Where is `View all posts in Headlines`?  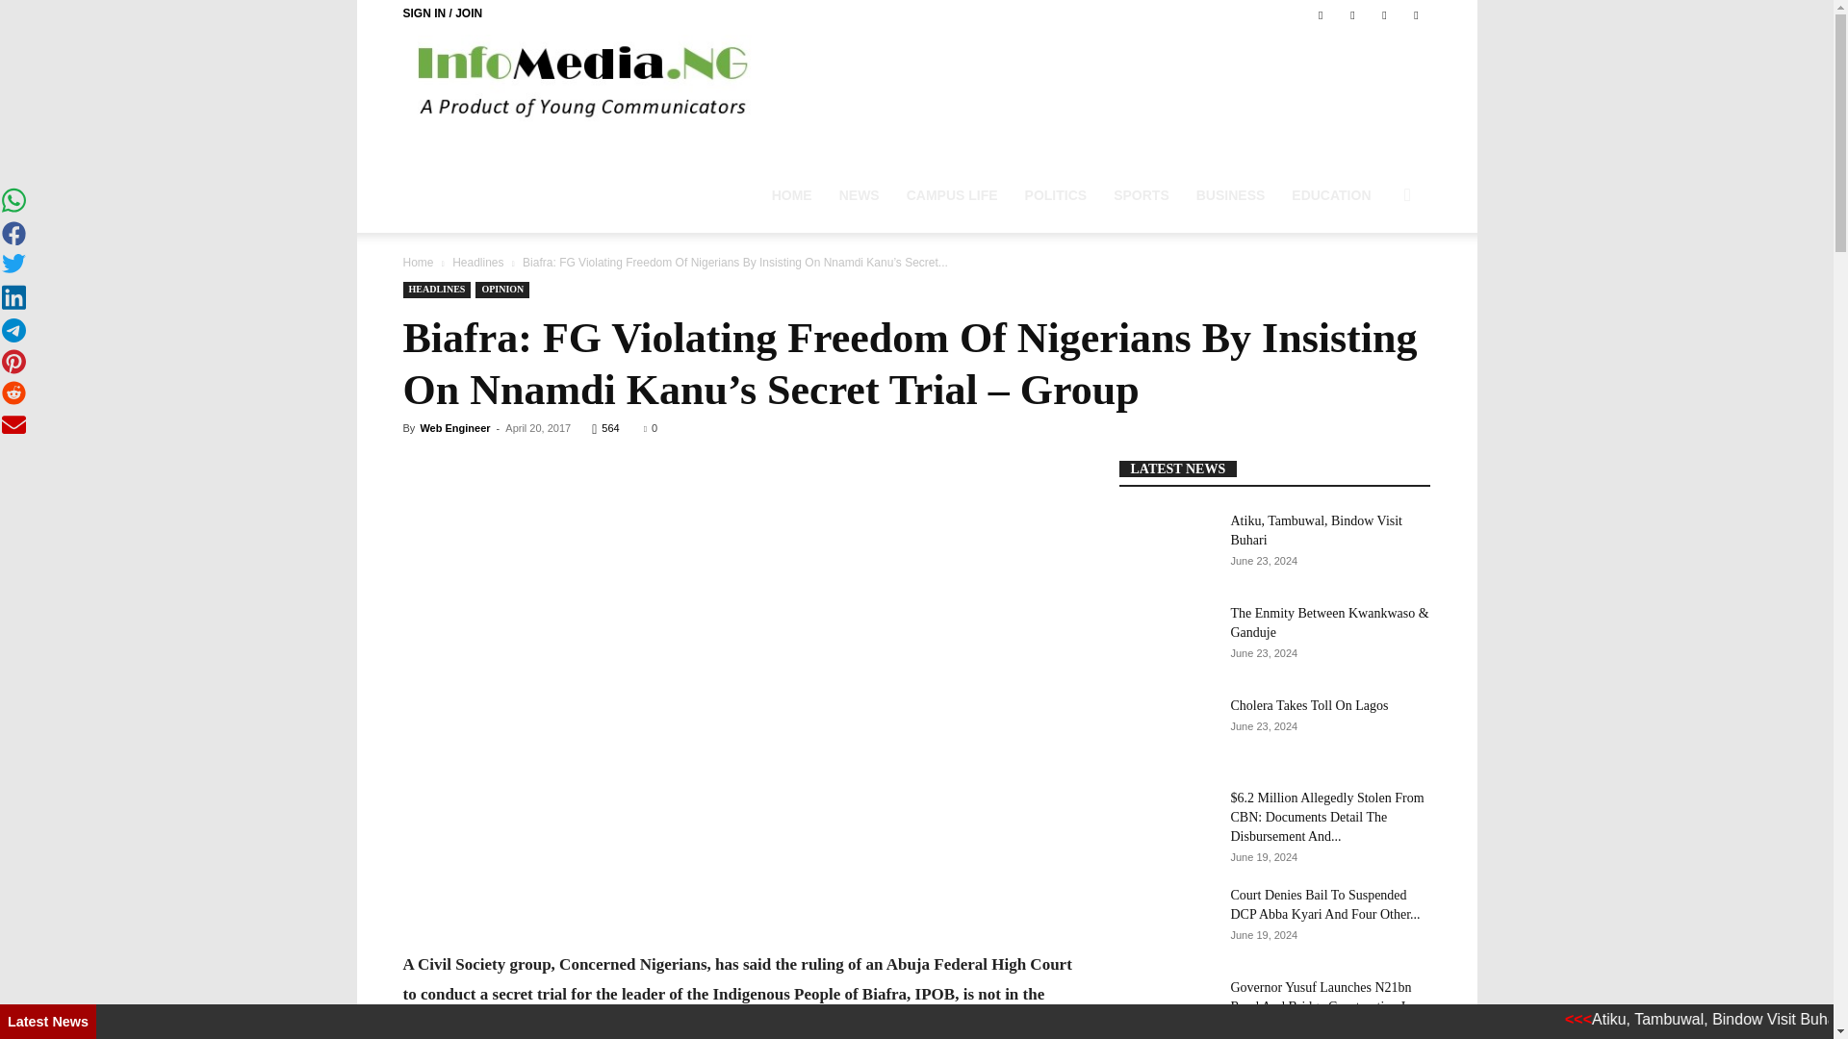
View all posts in Headlines is located at coordinates (477, 262).